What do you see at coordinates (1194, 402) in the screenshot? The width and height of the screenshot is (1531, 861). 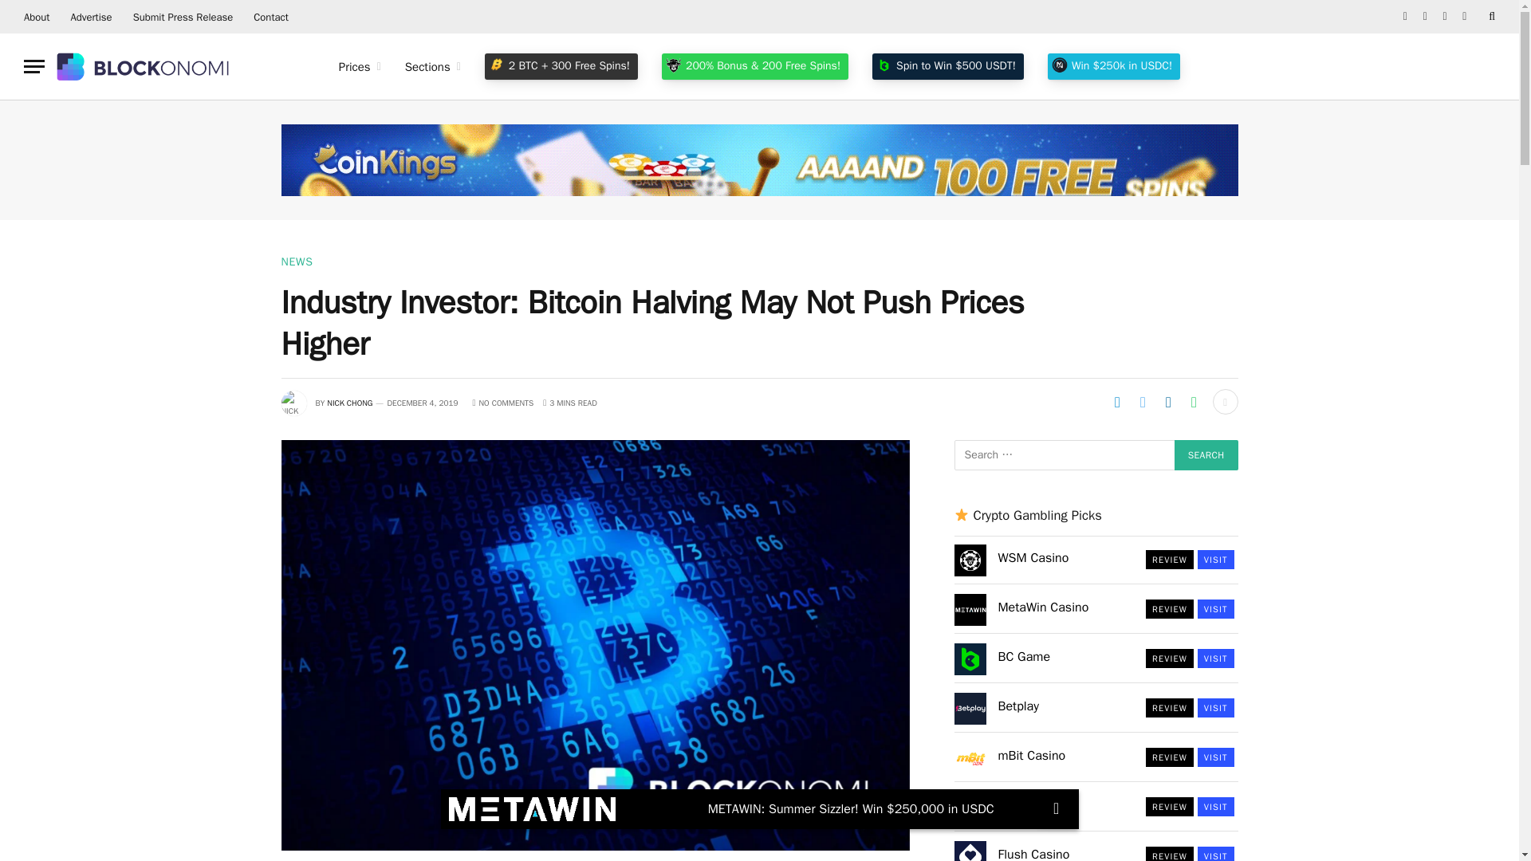 I see `Share on WhatsApp` at bounding box center [1194, 402].